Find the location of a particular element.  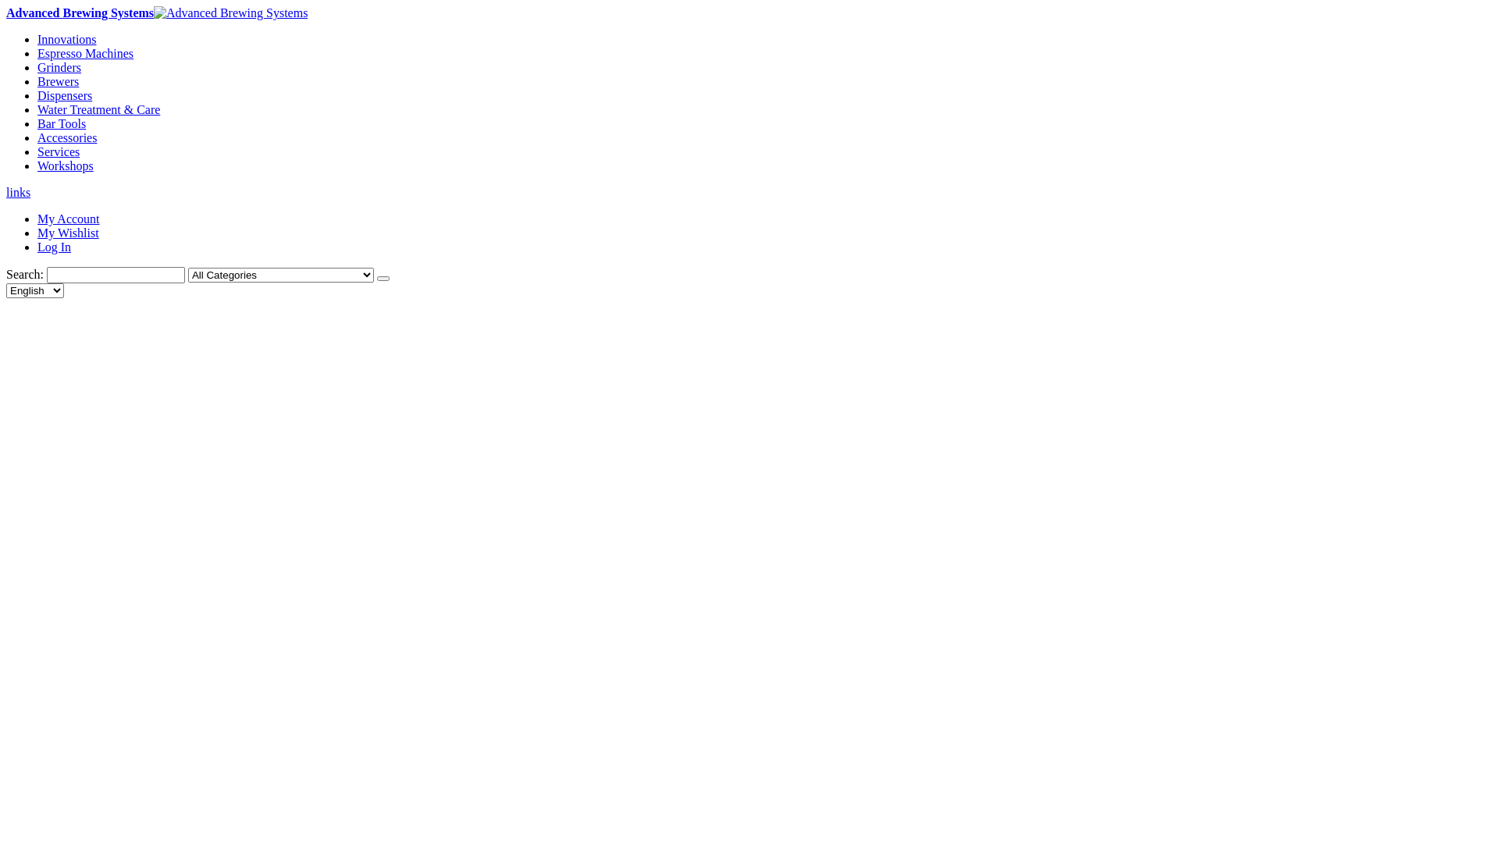

Advanced Brewing Systems is located at coordinates (157, 12).